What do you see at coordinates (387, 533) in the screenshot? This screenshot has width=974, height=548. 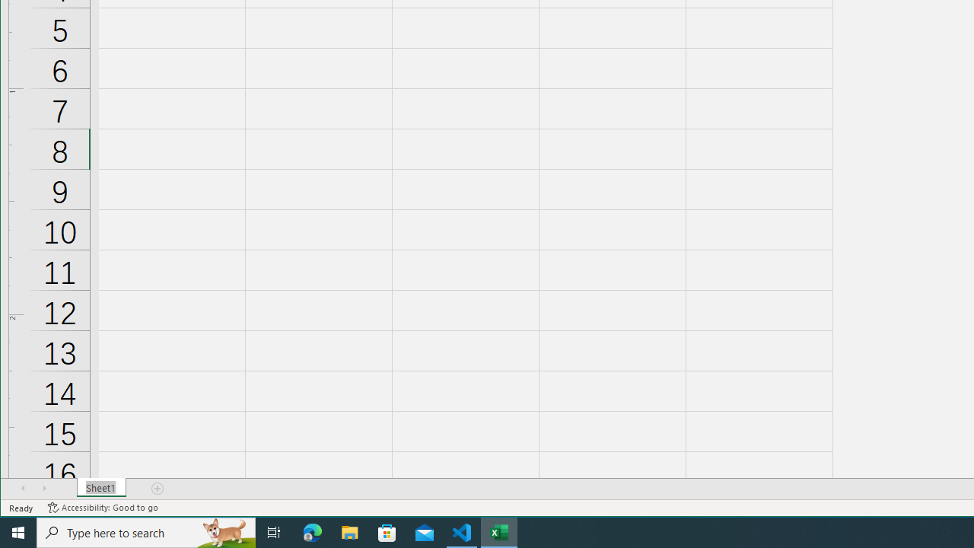 I see `Microsoft Store` at bounding box center [387, 533].